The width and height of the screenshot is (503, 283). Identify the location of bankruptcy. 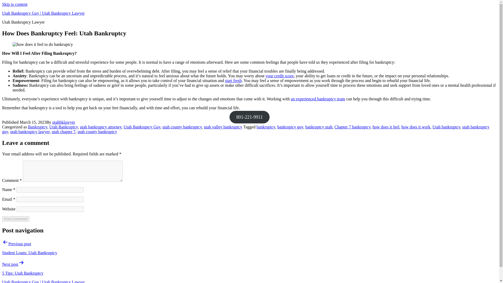
(266, 127).